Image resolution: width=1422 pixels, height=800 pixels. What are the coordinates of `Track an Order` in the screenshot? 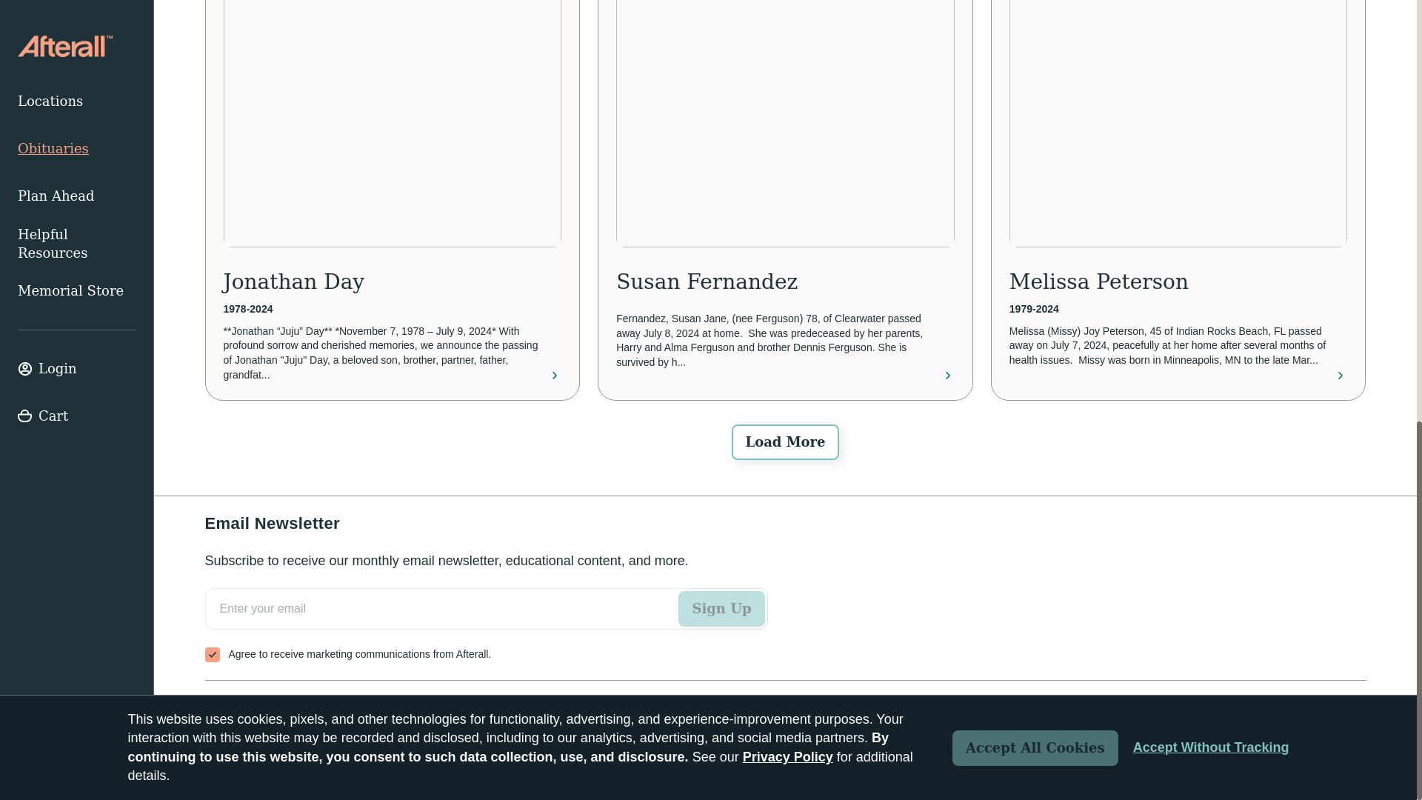 It's located at (252, 707).